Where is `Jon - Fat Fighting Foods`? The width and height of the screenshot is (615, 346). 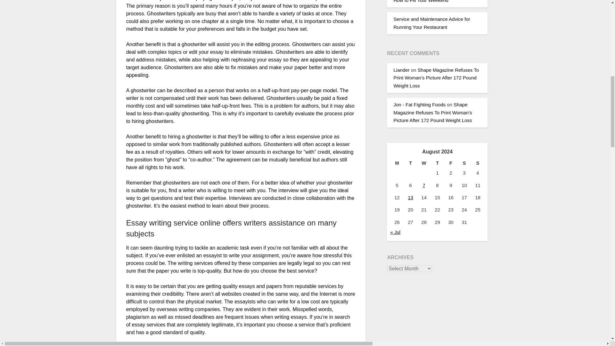
Jon - Fat Fighting Foods is located at coordinates (419, 104).